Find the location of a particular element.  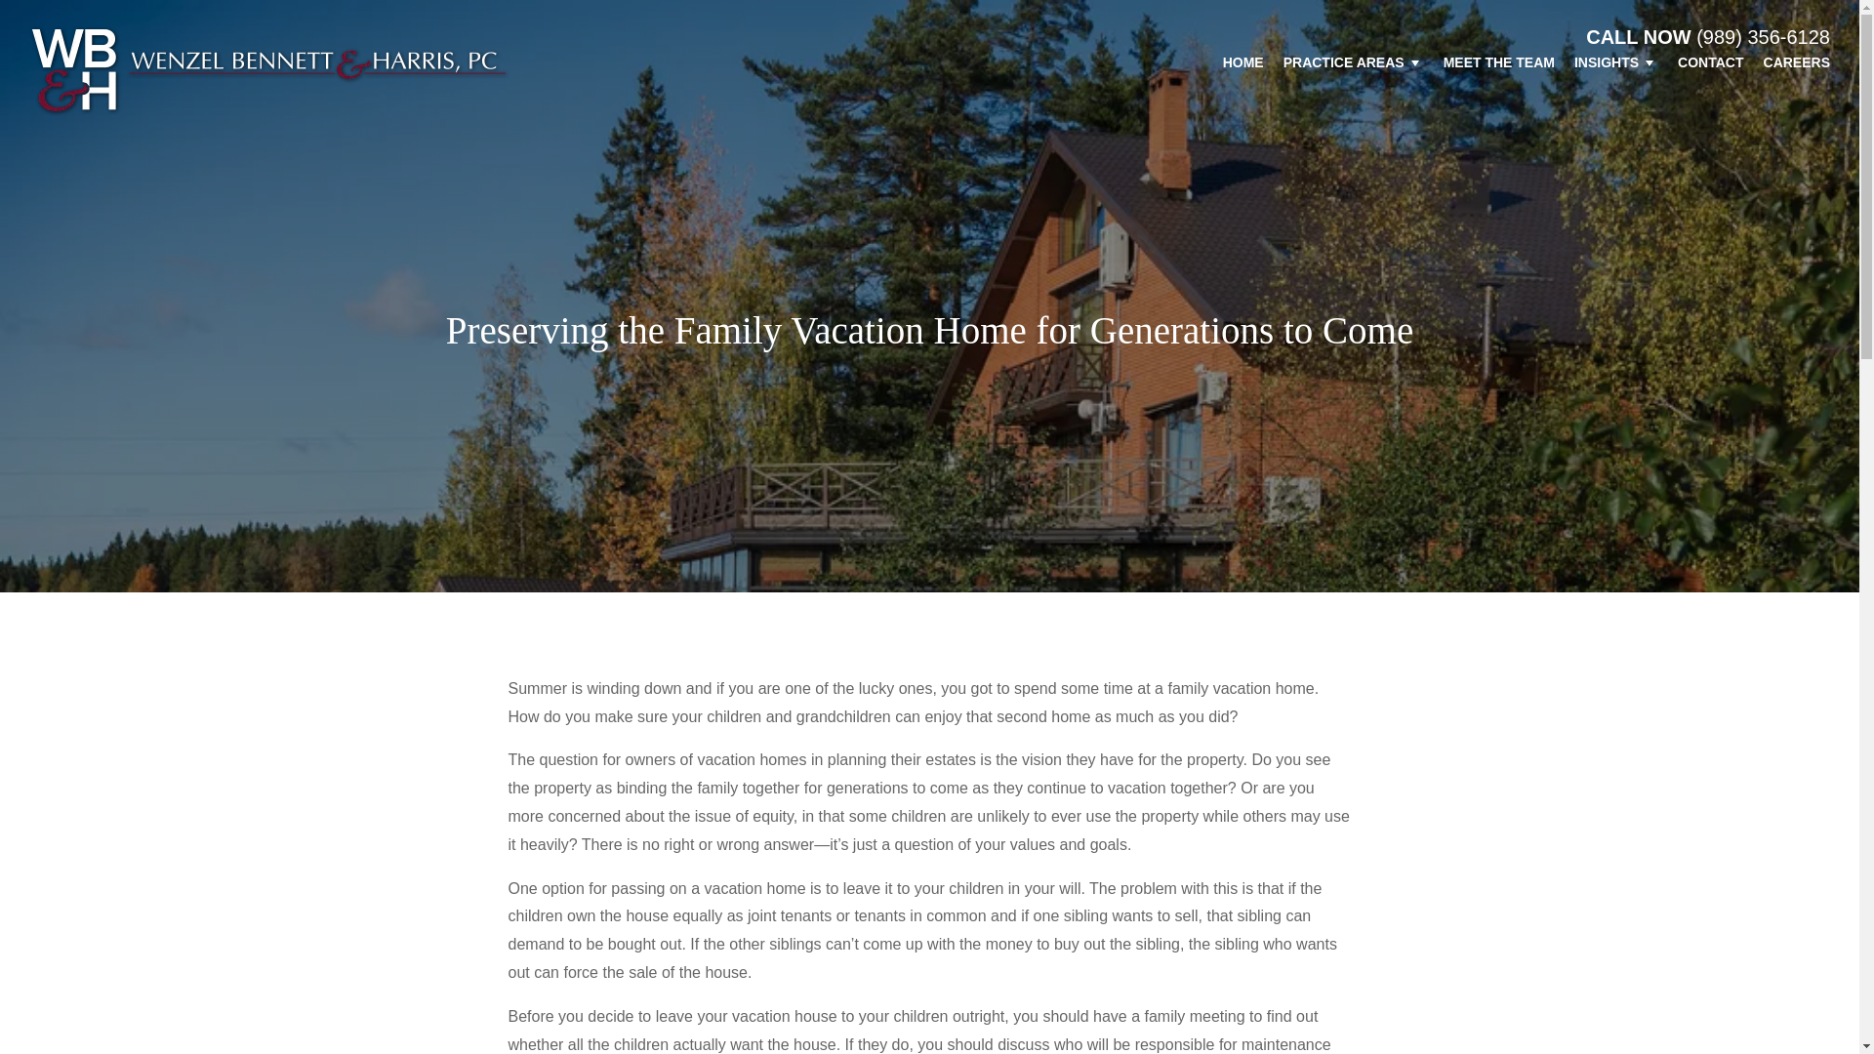

MEET THE TEAM is located at coordinates (1489, 66).